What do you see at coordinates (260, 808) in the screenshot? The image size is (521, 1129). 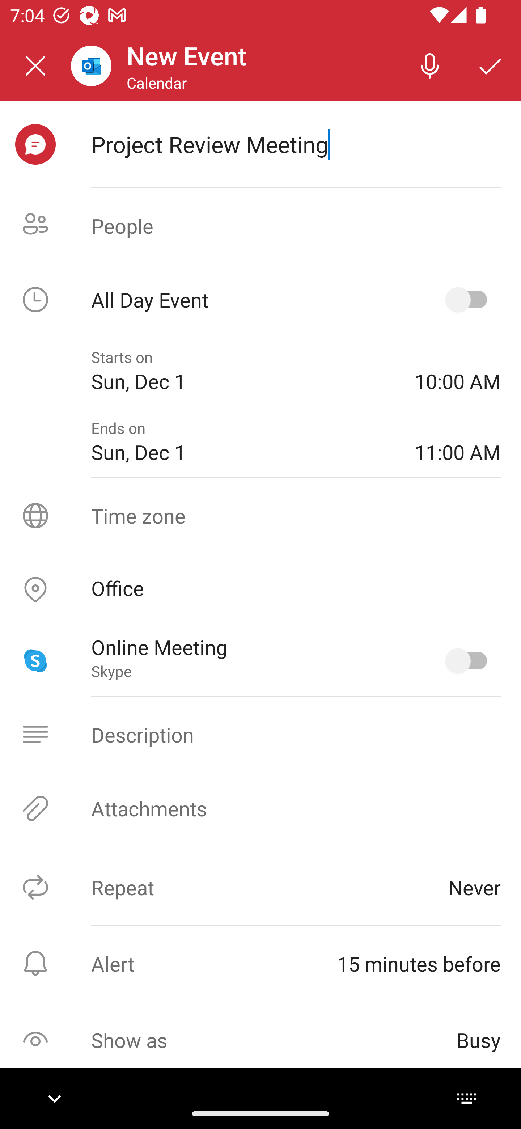 I see `Attachments` at bounding box center [260, 808].